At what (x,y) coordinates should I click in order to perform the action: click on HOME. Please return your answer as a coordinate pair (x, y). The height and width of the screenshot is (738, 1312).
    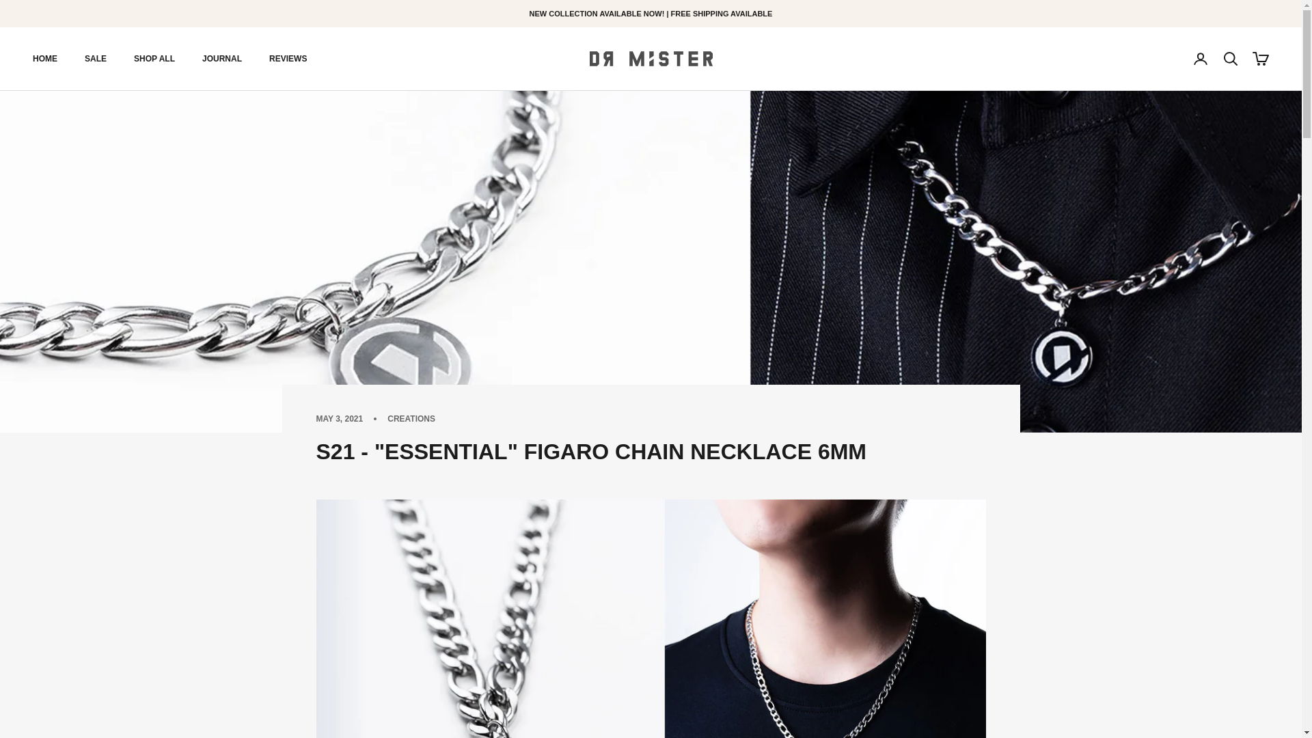
    Looking at the image, I should click on (45, 59).